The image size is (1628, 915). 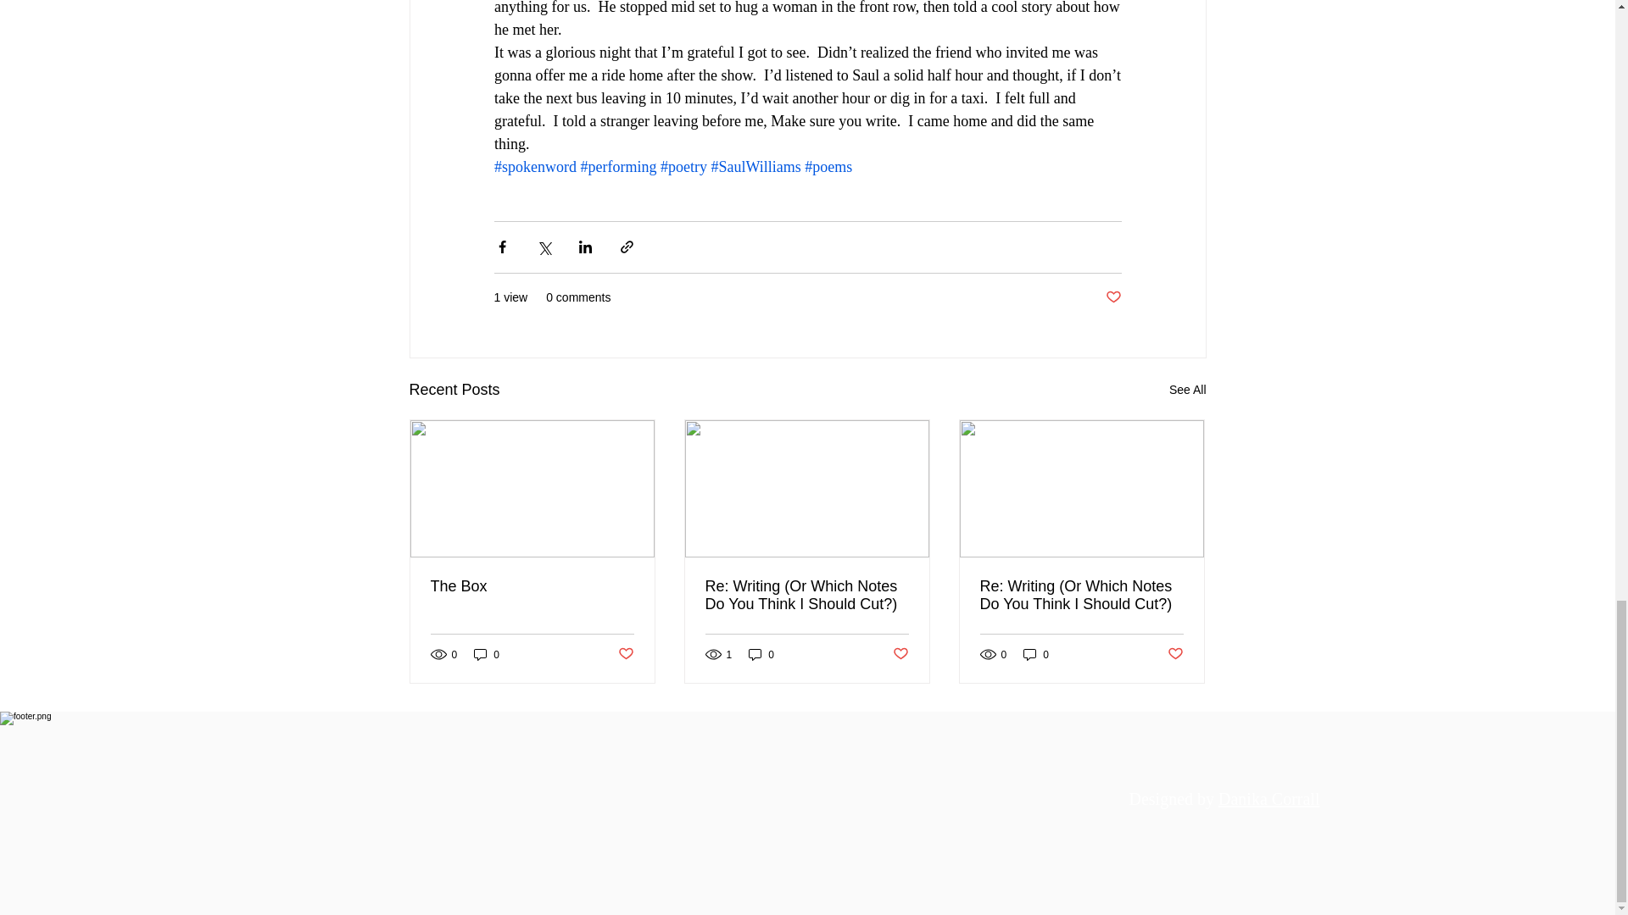 What do you see at coordinates (900, 654) in the screenshot?
I see `Post not marked as liked` at bounding box center [900, 654].